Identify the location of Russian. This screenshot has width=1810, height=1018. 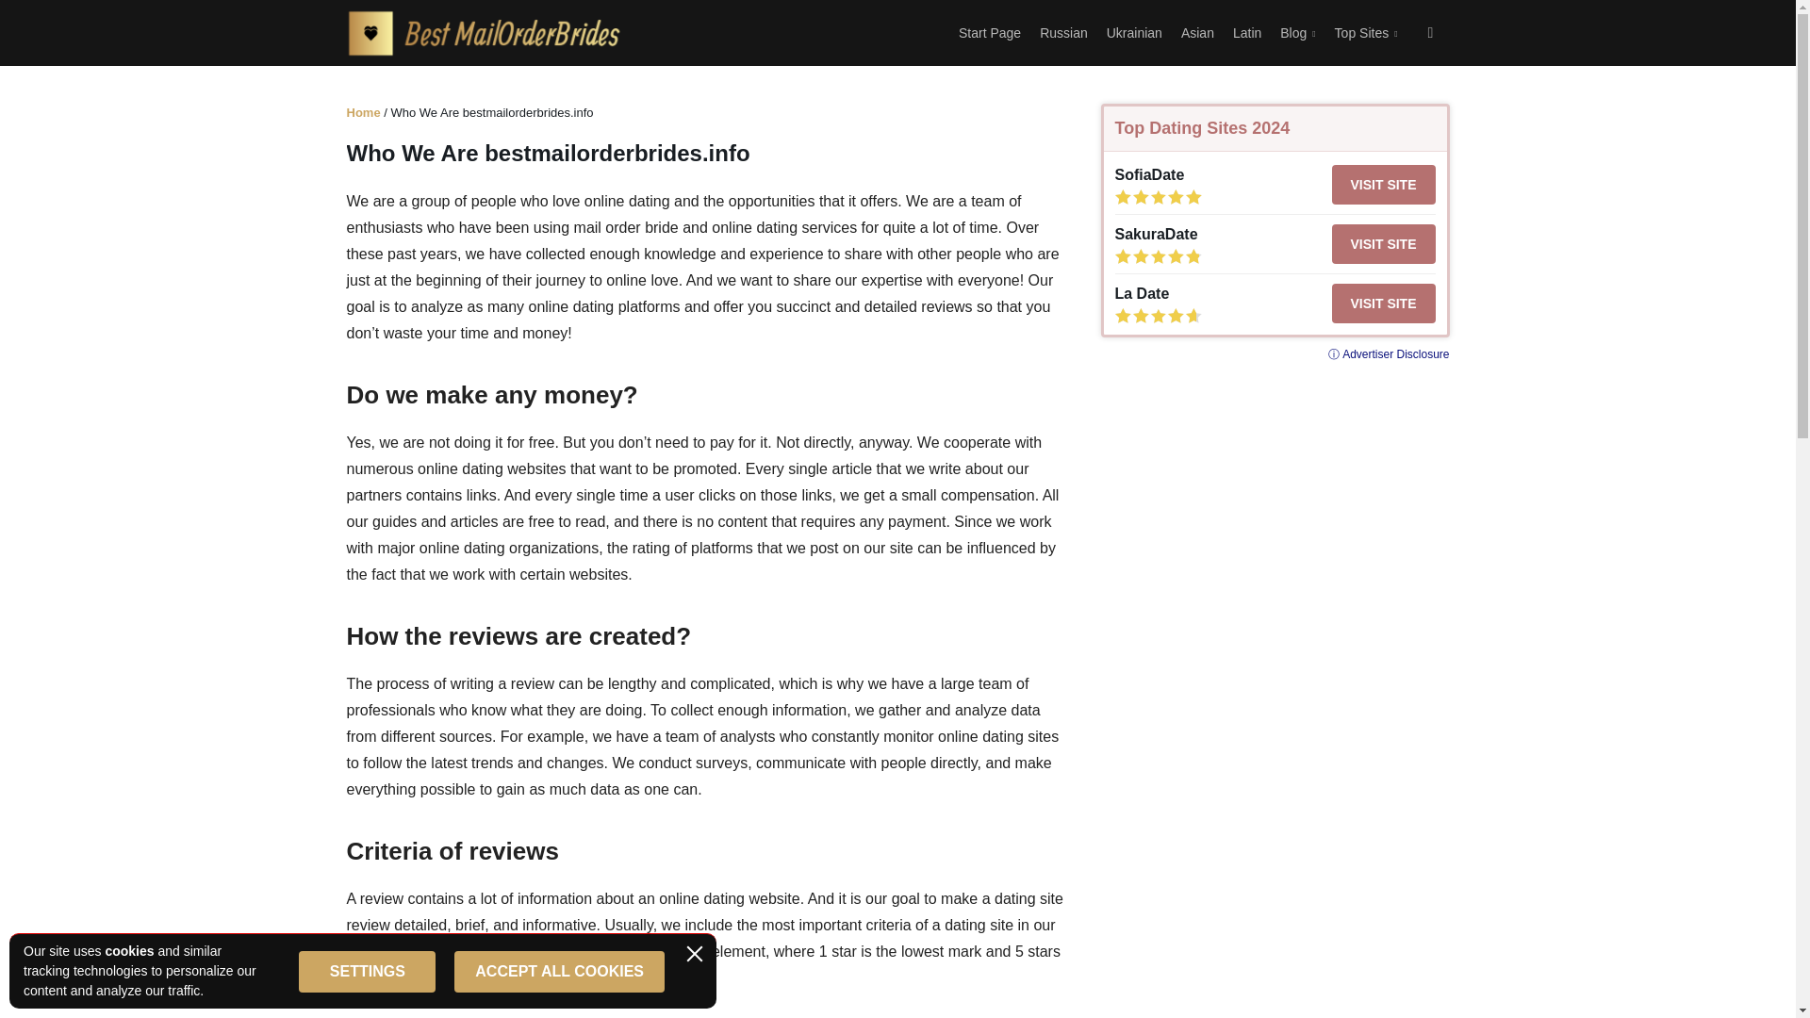
(1063, 32).